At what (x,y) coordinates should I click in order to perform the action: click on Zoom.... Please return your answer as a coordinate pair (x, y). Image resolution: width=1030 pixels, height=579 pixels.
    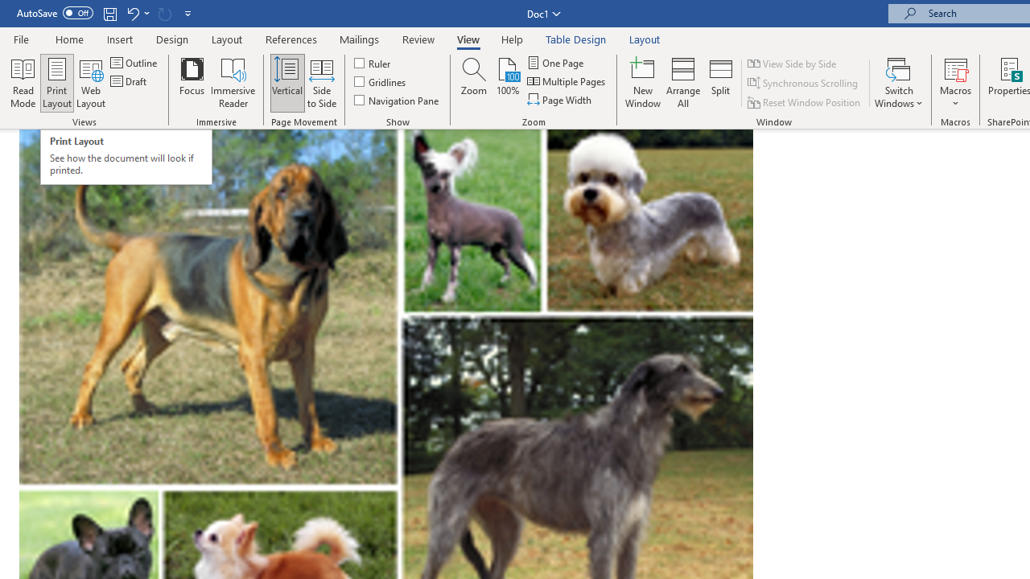
    Looking at the image, I should click on (164, 13).